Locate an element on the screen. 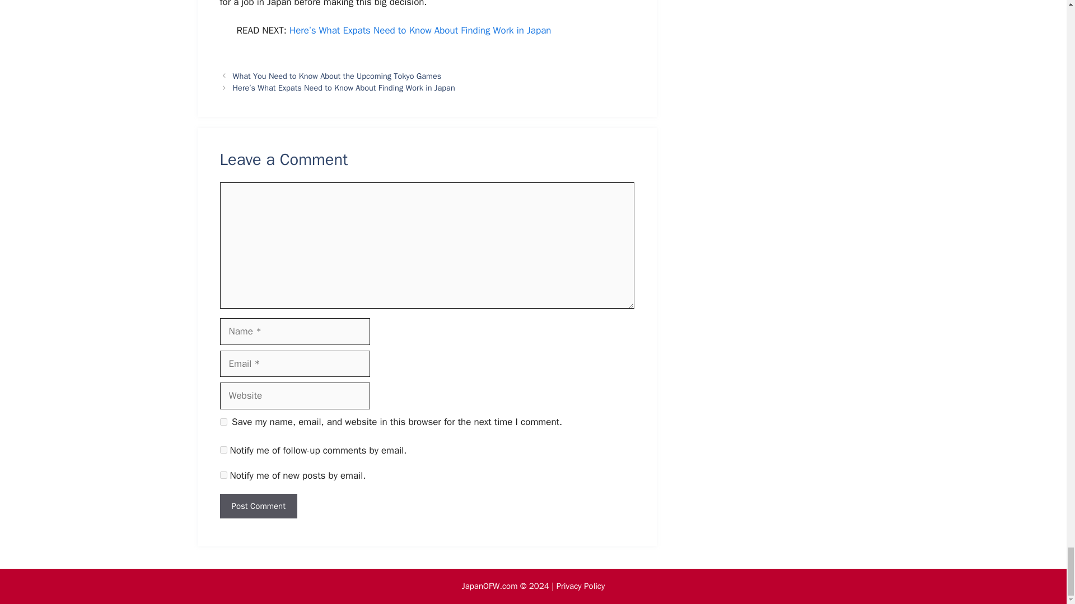  yes is located at coordinates (223, 422).